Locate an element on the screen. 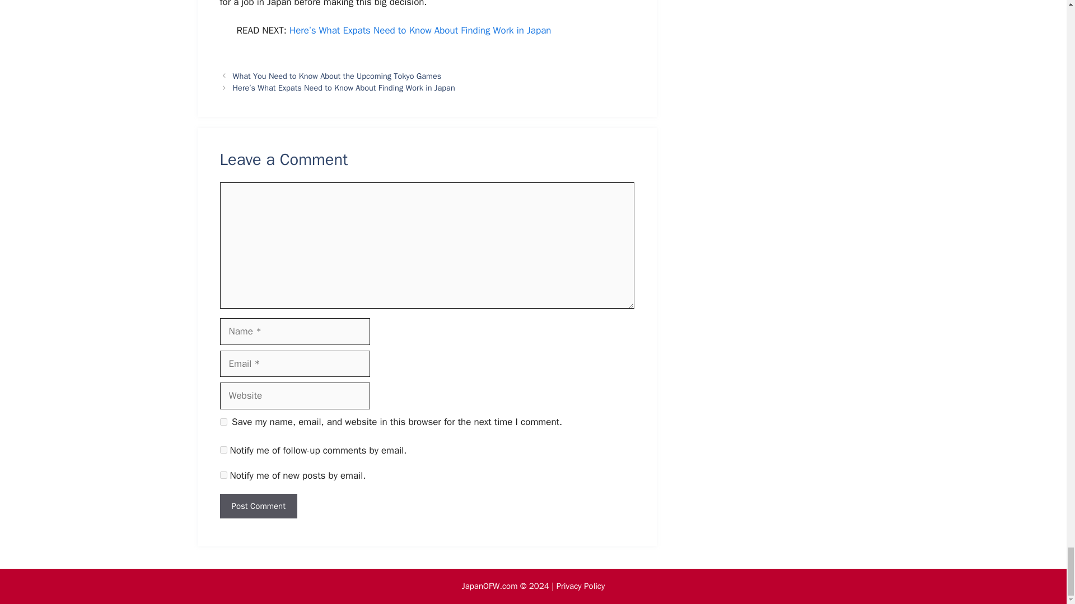  yes is located at coordinates (223, 422).